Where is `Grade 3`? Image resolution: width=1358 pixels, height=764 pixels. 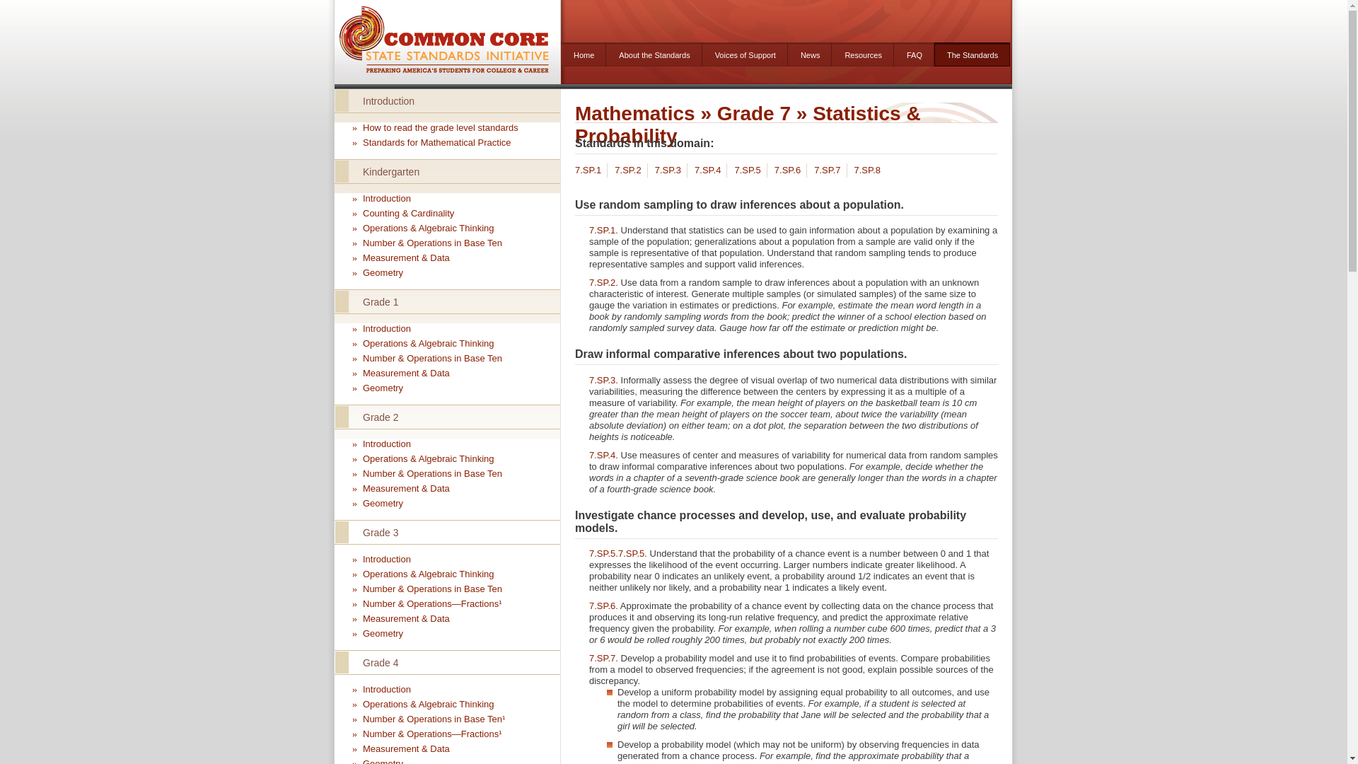
Grade 3 is located at coordinates (447, 532).